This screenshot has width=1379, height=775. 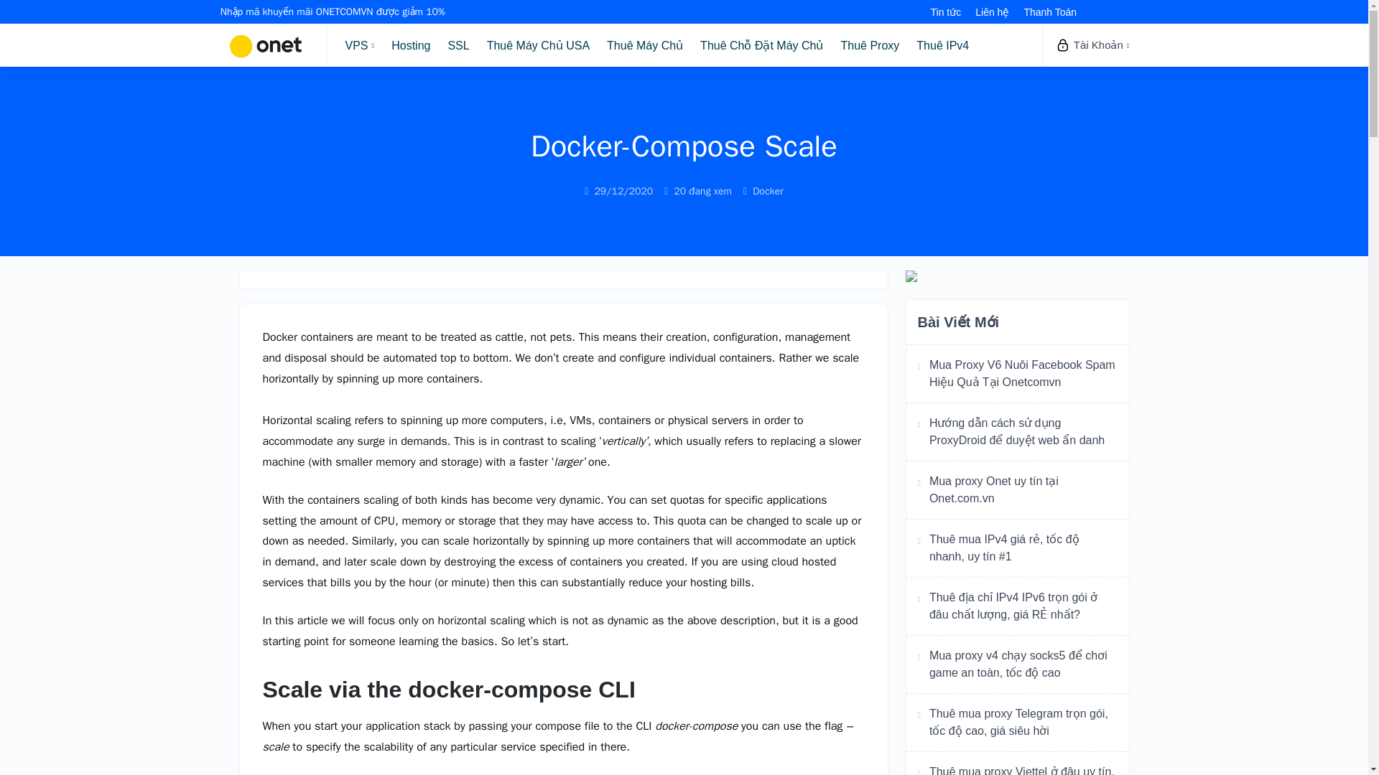 I want to click on Hosting, so click(x=411, y=44).